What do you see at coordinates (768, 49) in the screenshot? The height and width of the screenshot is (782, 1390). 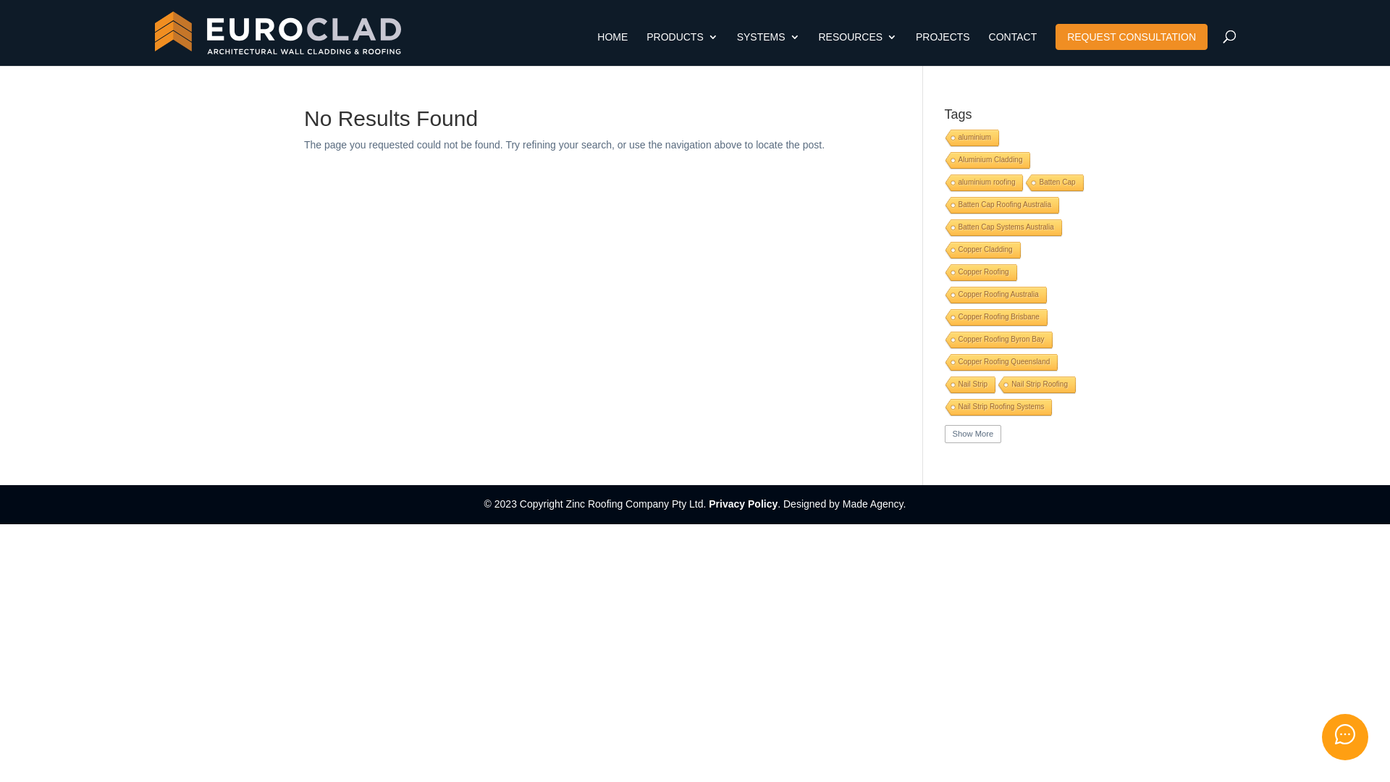 I see `SYSTEMS` at bounding box center [768, 49].